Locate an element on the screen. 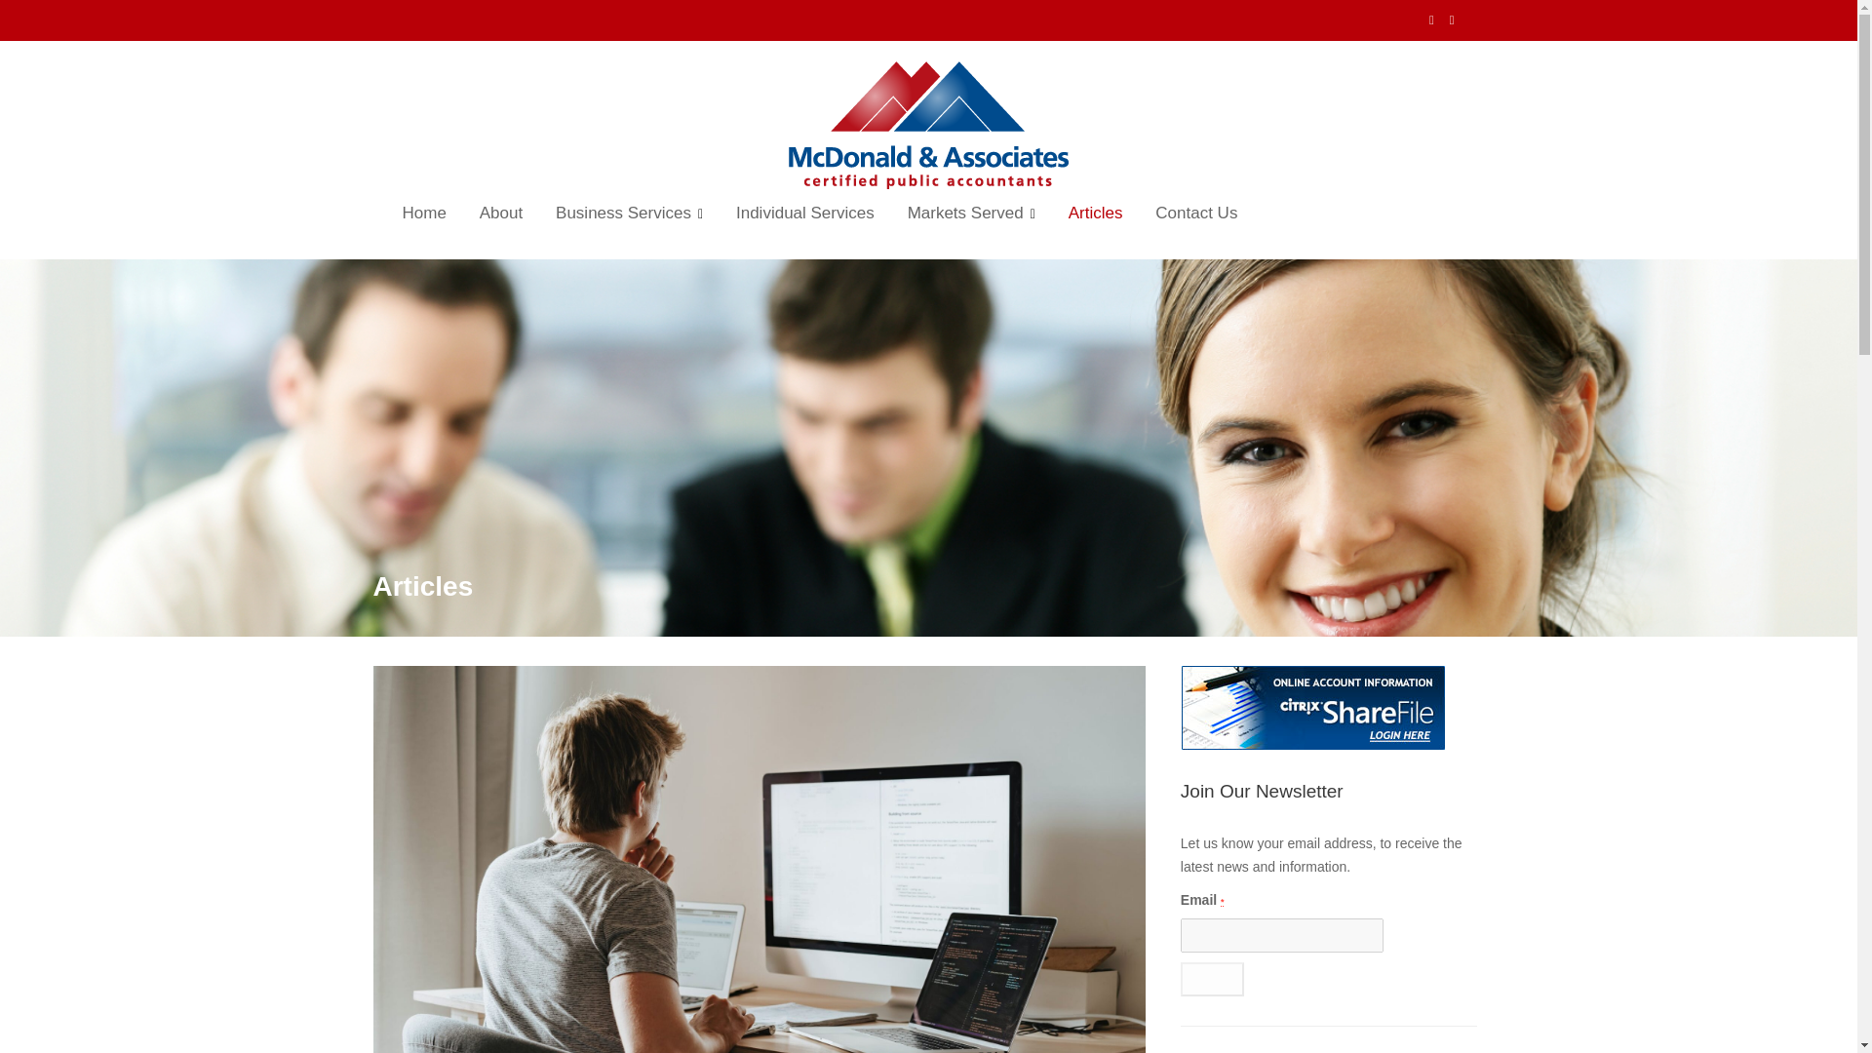 This screenshot has height=1053, width=1872. Home is located at coordinates (423, 214).